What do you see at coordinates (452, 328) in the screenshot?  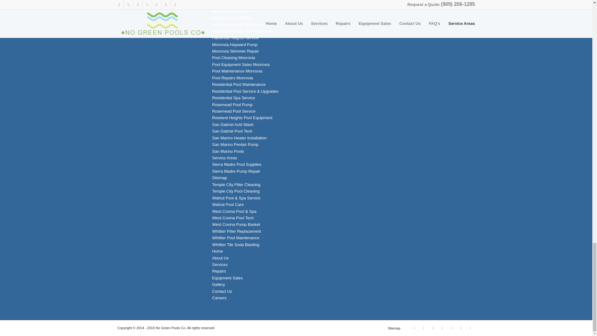 I see `Linkedin` at bounding box center [452, 328].